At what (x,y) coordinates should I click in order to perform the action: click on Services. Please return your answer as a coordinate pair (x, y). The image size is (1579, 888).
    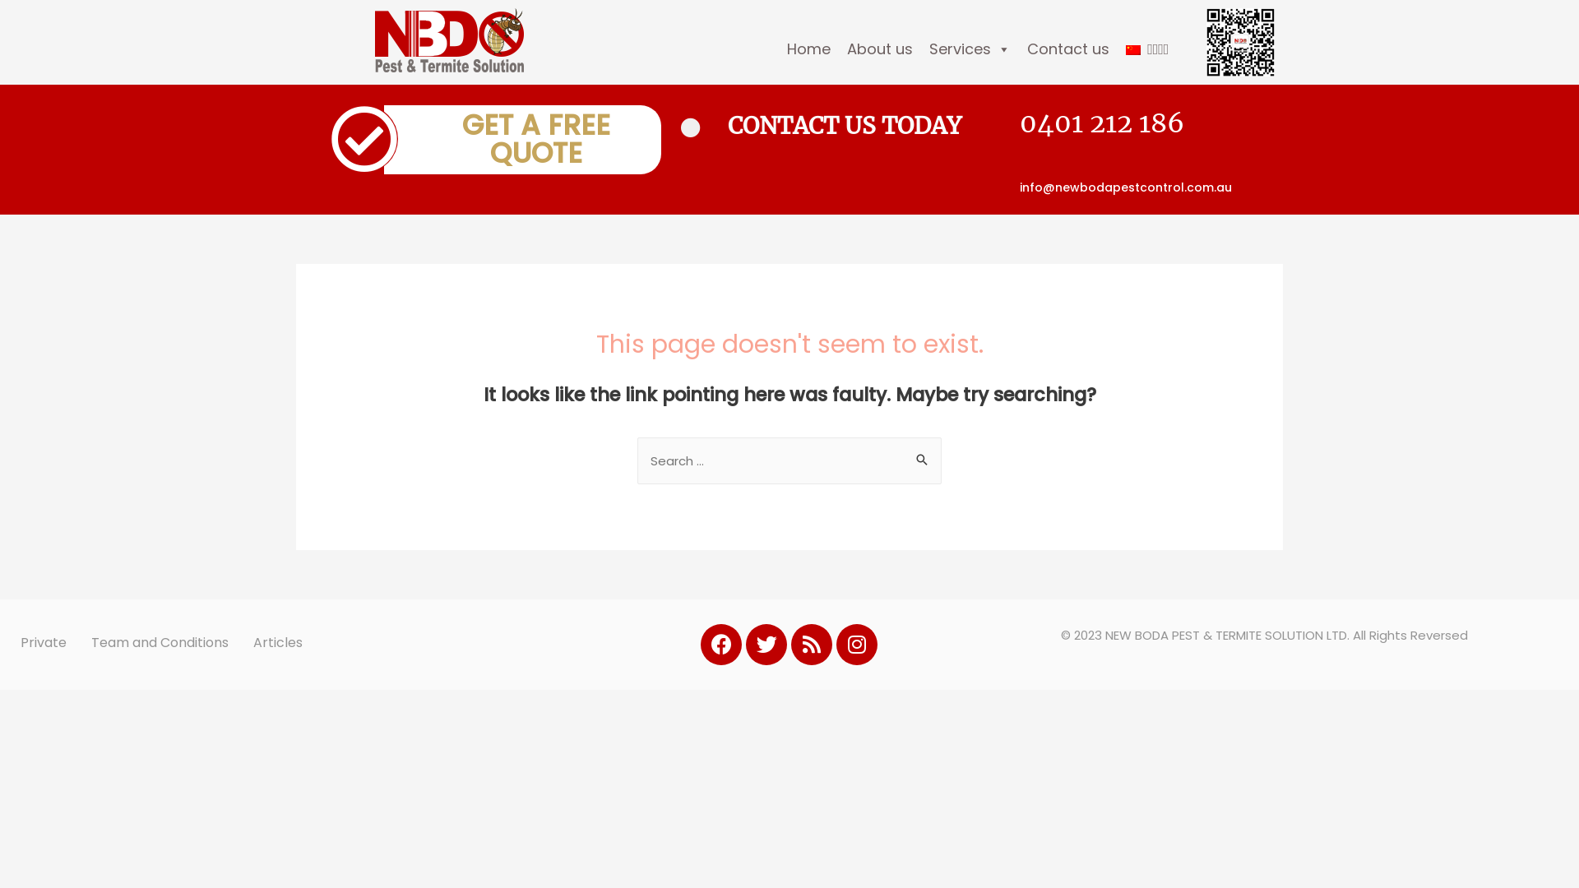
    Looking at the image, I should click on (970, 49).